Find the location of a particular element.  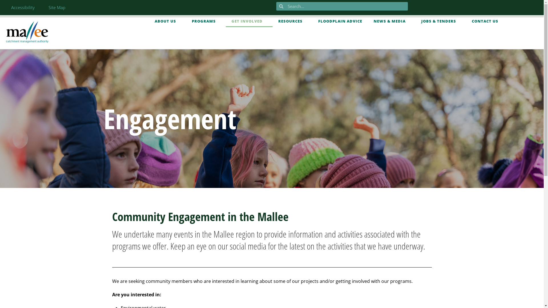

NEWS & MEDIA is located at coordinates (392, 21).